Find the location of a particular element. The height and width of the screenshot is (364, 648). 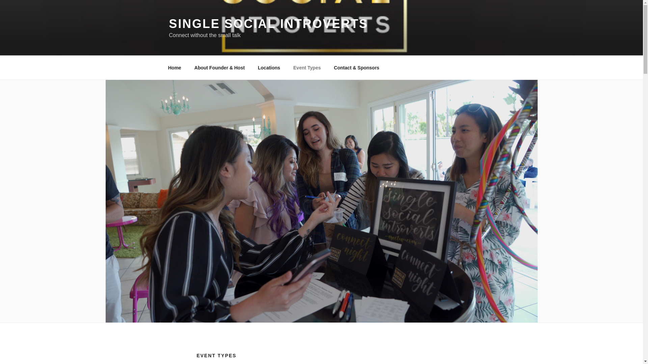

Event Types is located at coordinates (307, 67).